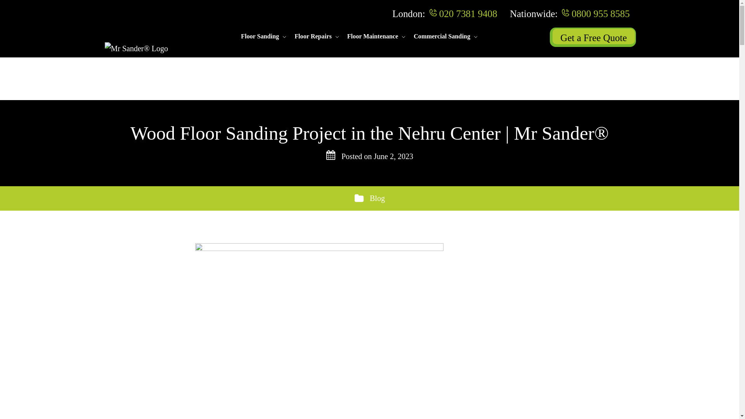 The width and height of the screenshot is (745, 419). Describe the element at coordinates (600, 13) in the screenshot. I see `0800 955 8585` at that location.